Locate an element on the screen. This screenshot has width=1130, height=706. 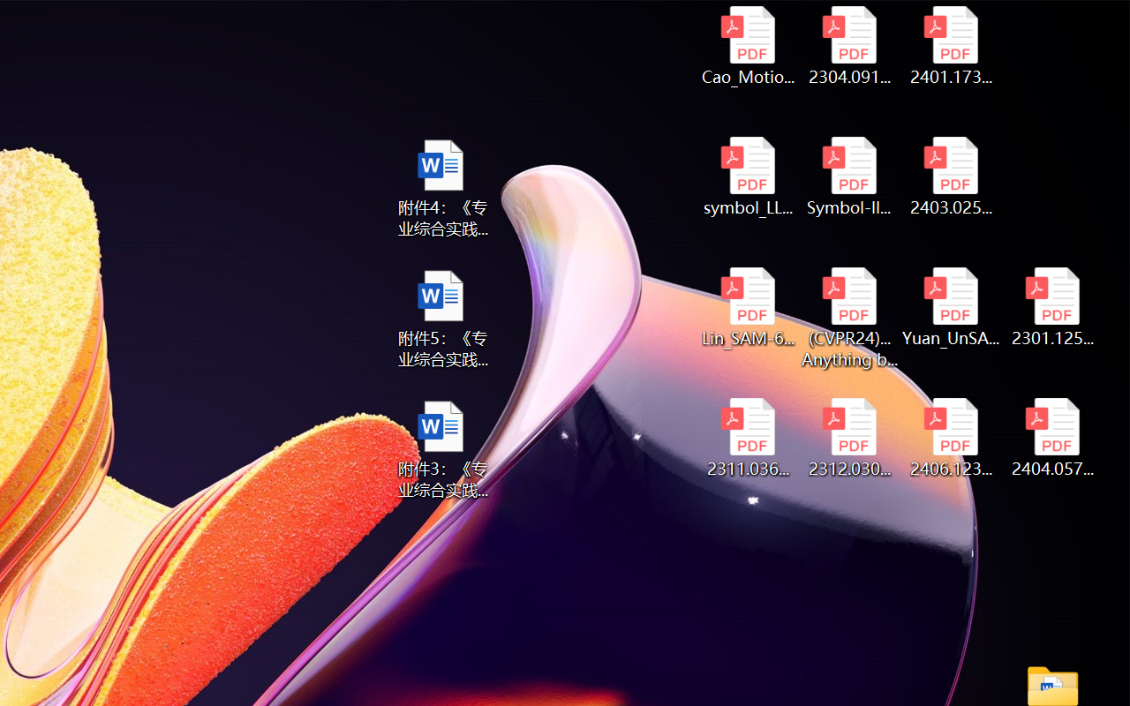
2406.12373v2.pdf is located at coordinates (952, 438).